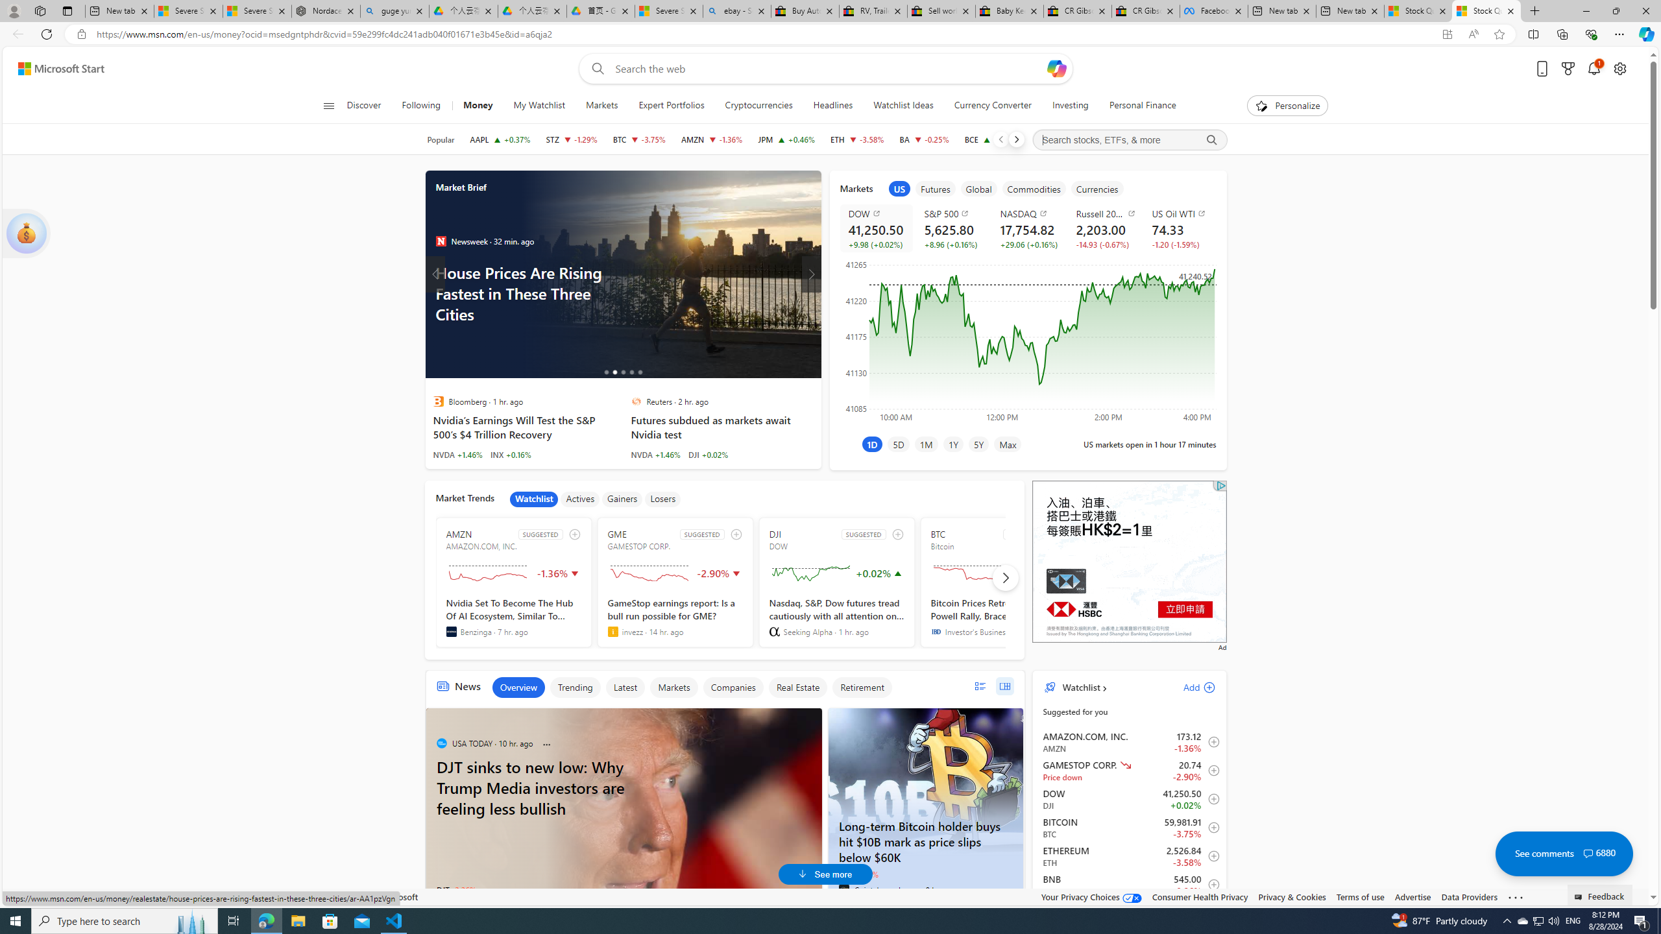 This screenshot has height=934, width=1661. I want to click on Real Estate, so click(797, 688).